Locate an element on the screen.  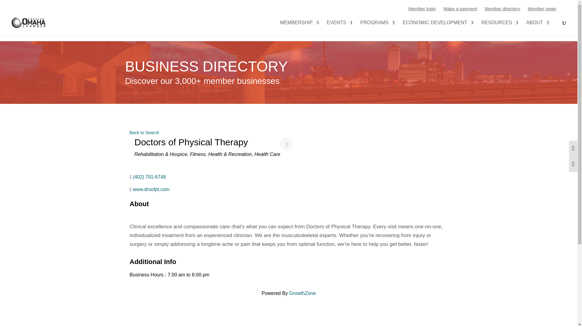
Member login is located at coordinates (422, 8).